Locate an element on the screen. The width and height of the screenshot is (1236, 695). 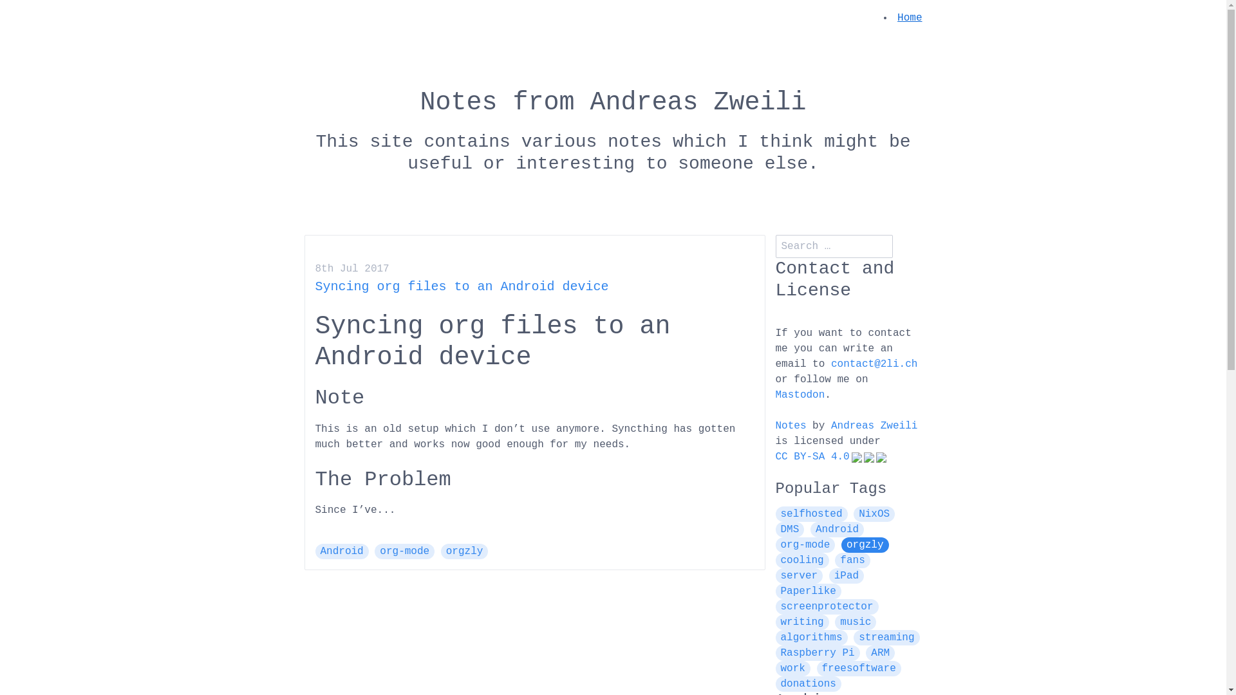
ARM is located at coordinates (881, 653).